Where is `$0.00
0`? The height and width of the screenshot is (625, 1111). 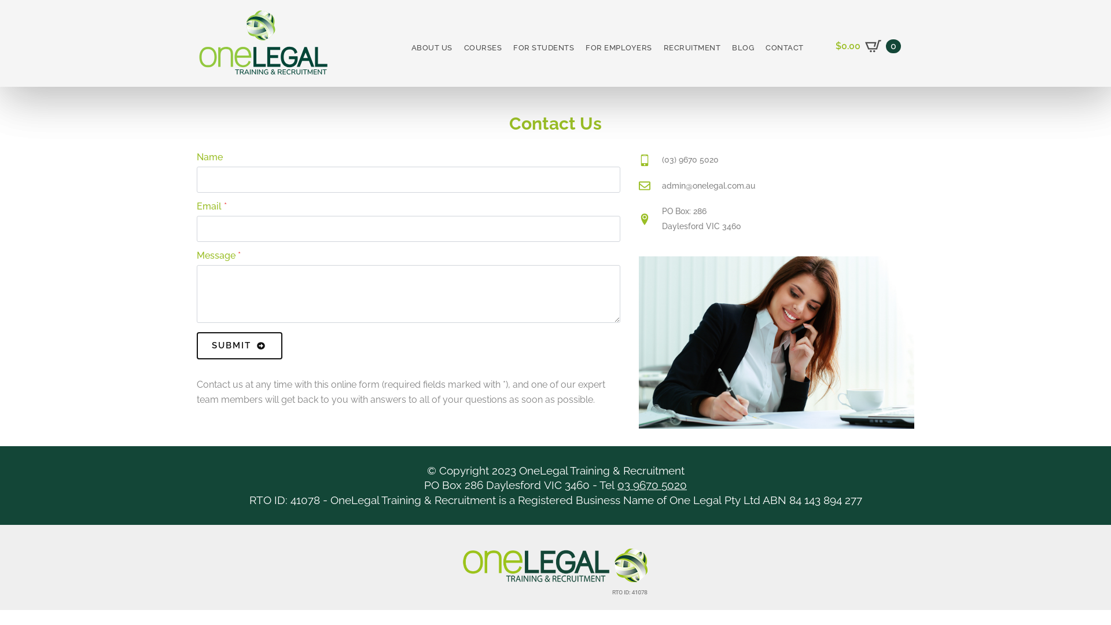 $0.00
0 is located at coordinates (868, 46).